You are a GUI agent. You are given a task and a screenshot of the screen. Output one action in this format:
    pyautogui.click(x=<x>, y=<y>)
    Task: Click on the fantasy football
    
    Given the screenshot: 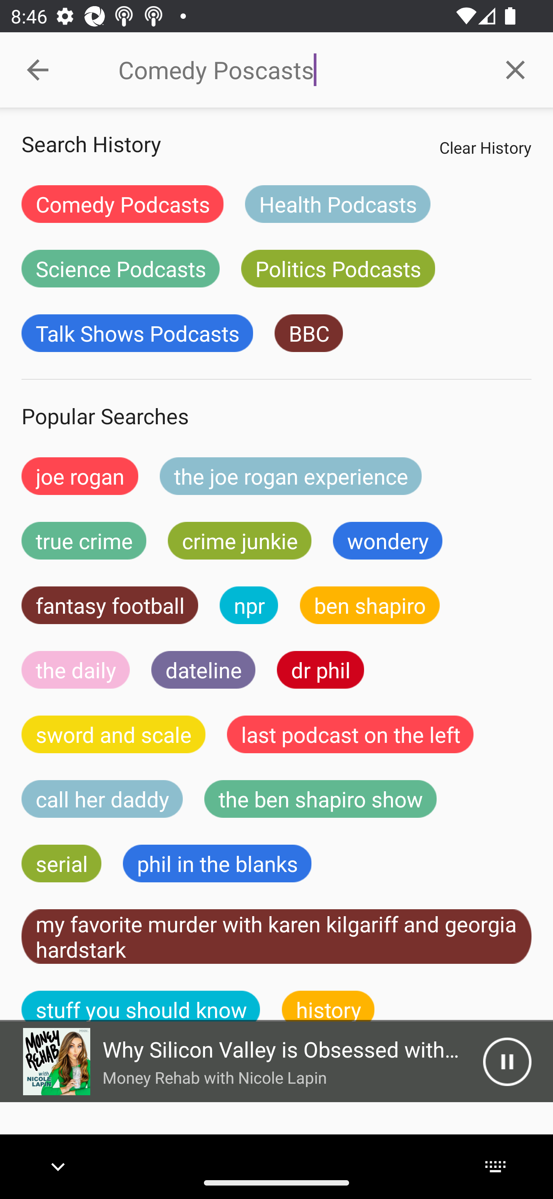 What is the action you would take?
    pyautogui.click(x=110, y=605)
    